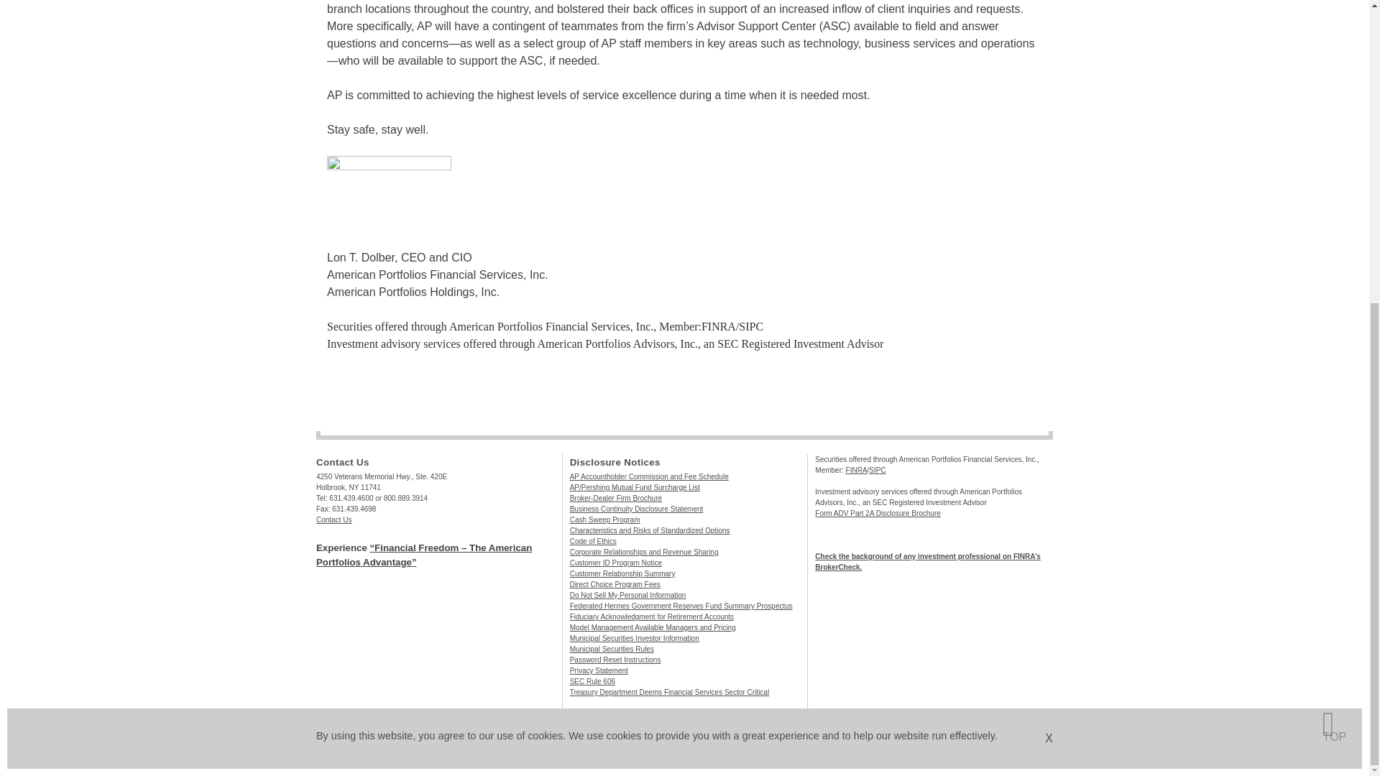 This screenshot has width=1380, height=776. What do you see at coordinates (644, 552) in the screenshot?
I see `Corporate Relationships and Revenue Sharing` at bounding box center [644, 552].